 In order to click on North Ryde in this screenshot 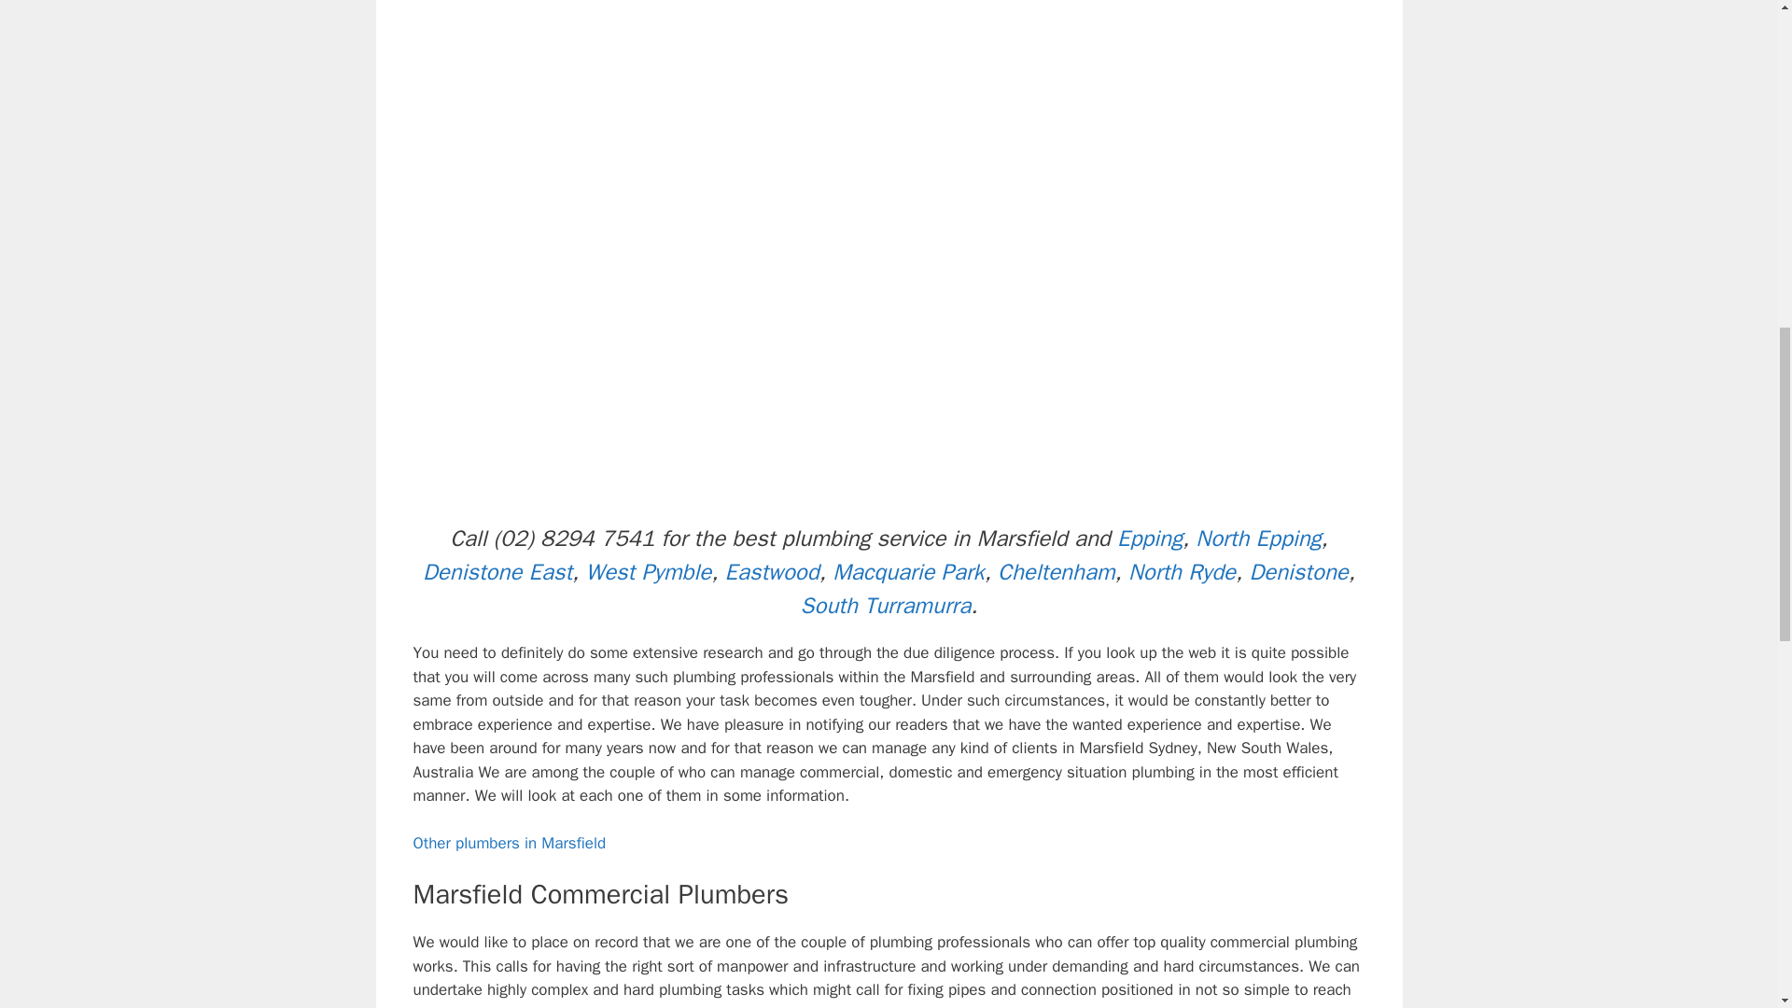, I will do `click(1182, 571)`.